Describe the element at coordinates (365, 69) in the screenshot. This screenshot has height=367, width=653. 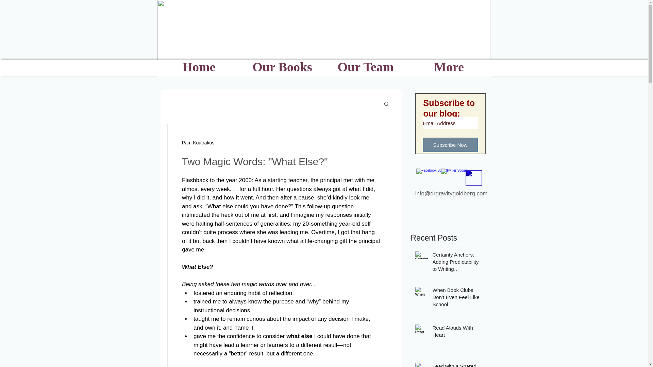
I see `Our Team` at that location.